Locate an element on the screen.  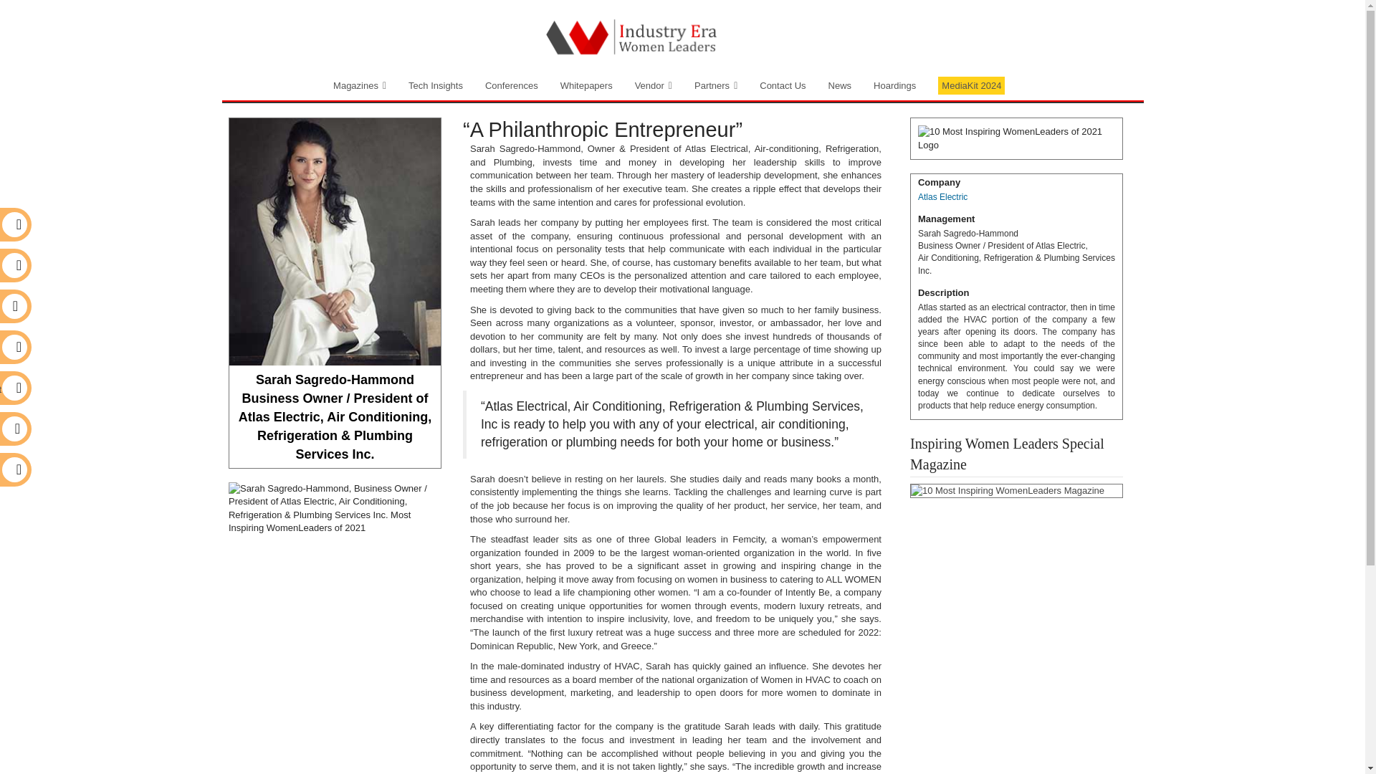
                                Magazines is located at coordinates (318, 86).